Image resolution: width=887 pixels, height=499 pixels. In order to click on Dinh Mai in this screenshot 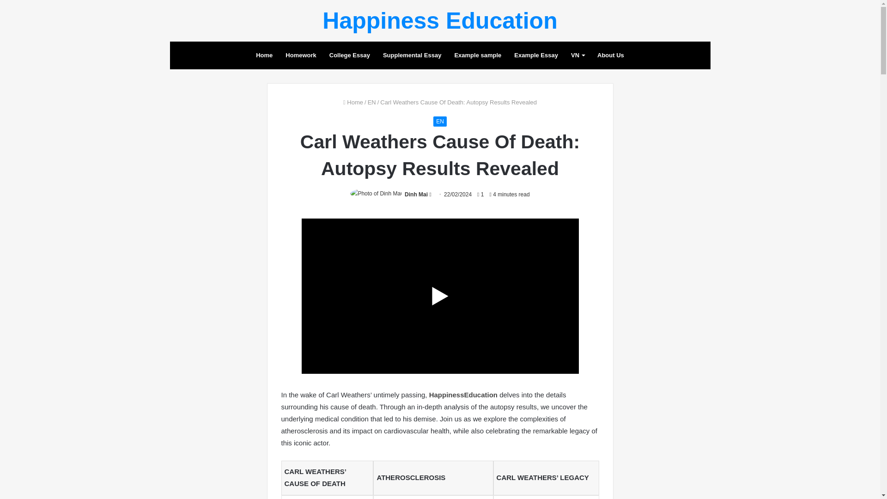, I will do `click(416, 194)`.